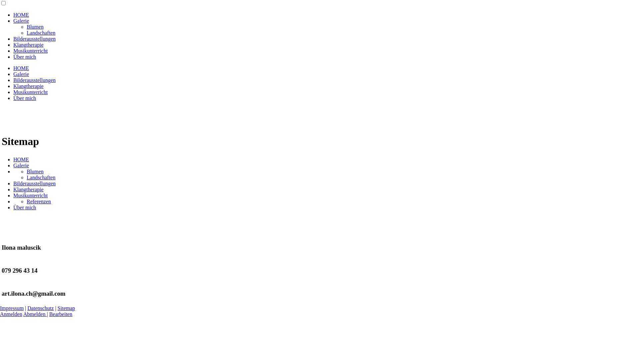  What do you see at coordinates (29, 45) in the screenshot?
I see `Klangtherapie` at bounding box center [29, 45].